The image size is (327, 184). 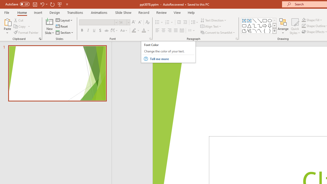 What do you see at coordinates (106, 31) in the screenshot?
I see `Strikethrough` at bounding box center [106, 31].